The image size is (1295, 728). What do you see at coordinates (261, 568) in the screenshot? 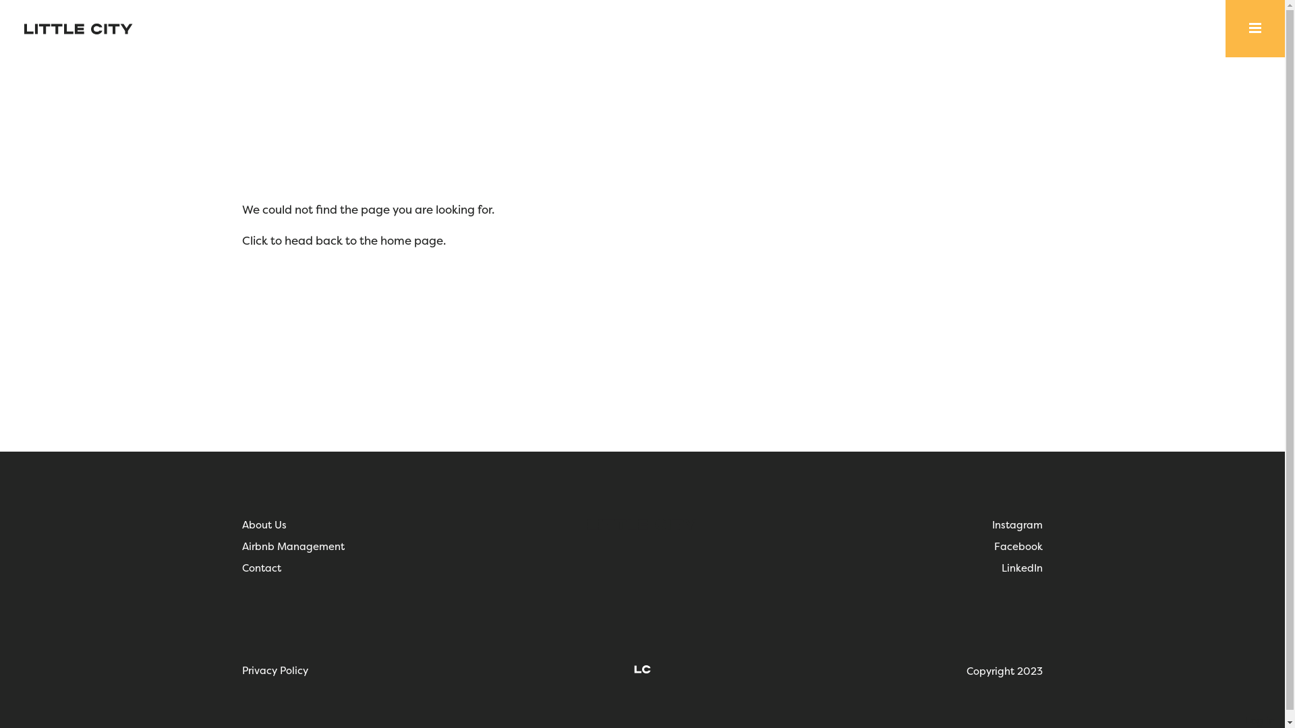
I see `Contact` at bounding box center [261, 568].